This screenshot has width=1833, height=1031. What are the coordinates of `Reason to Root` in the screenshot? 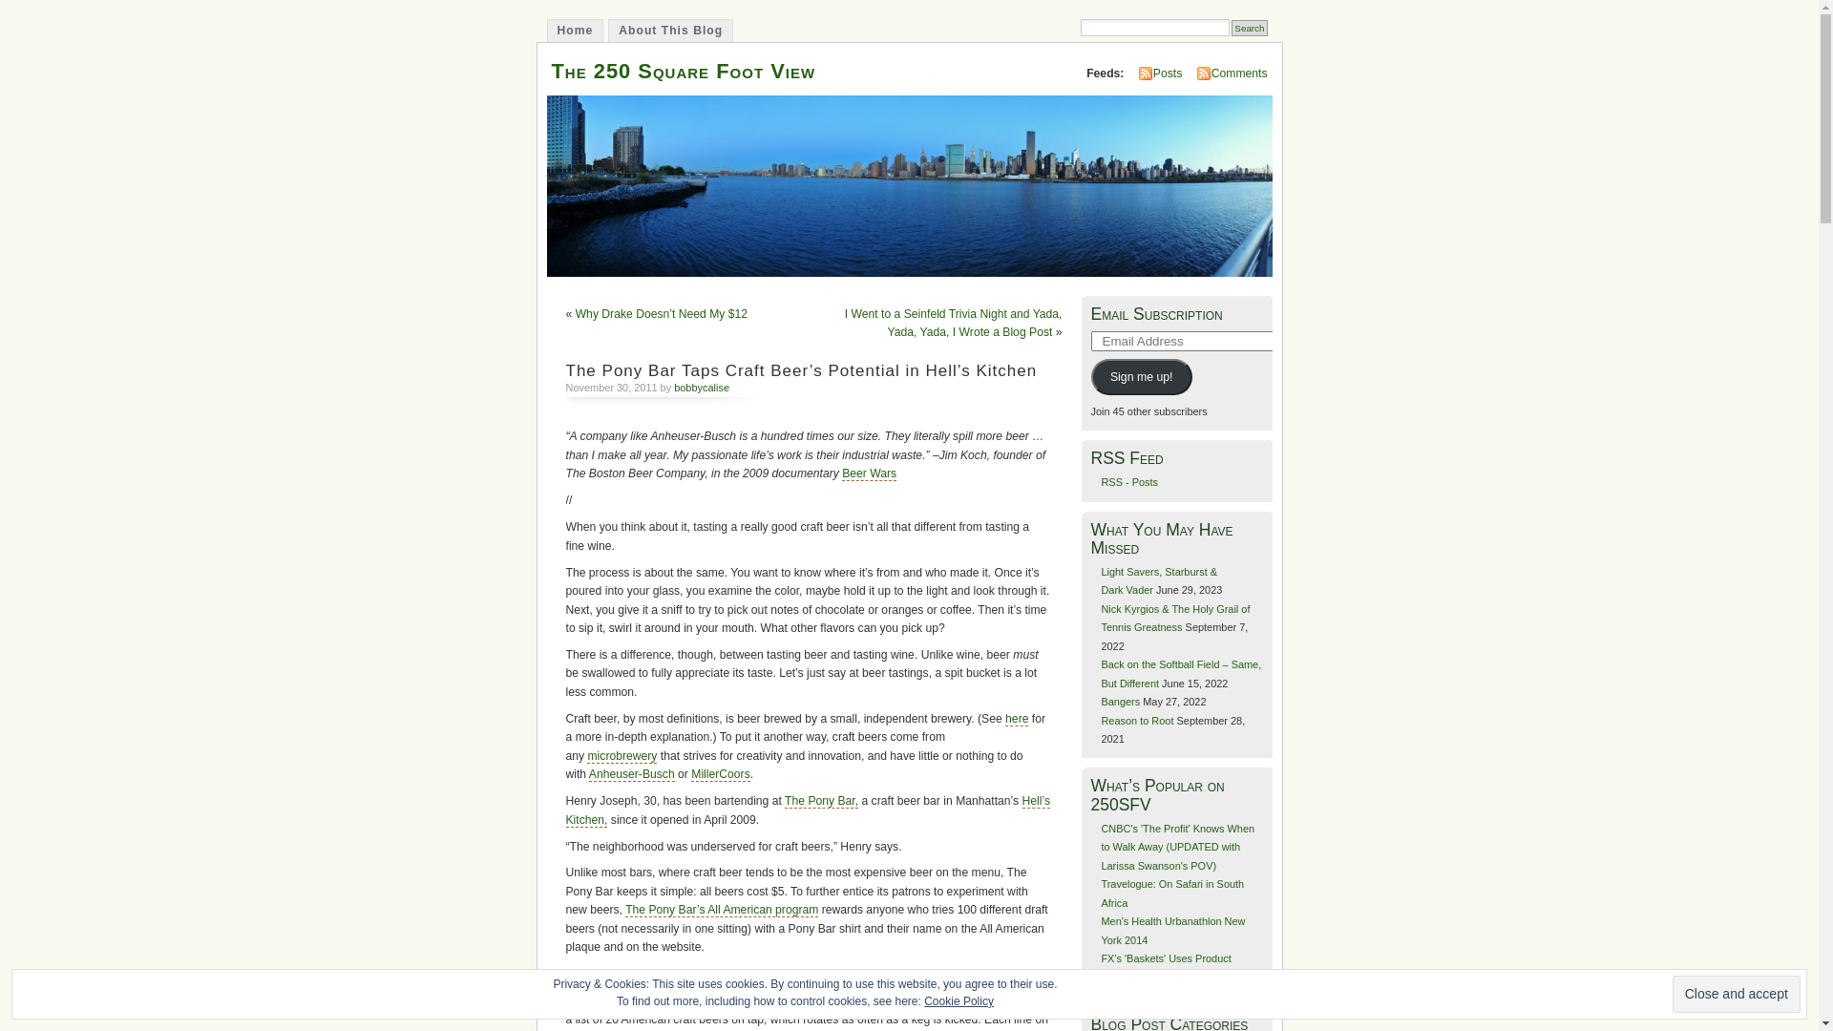 It's located at (1137, 721).